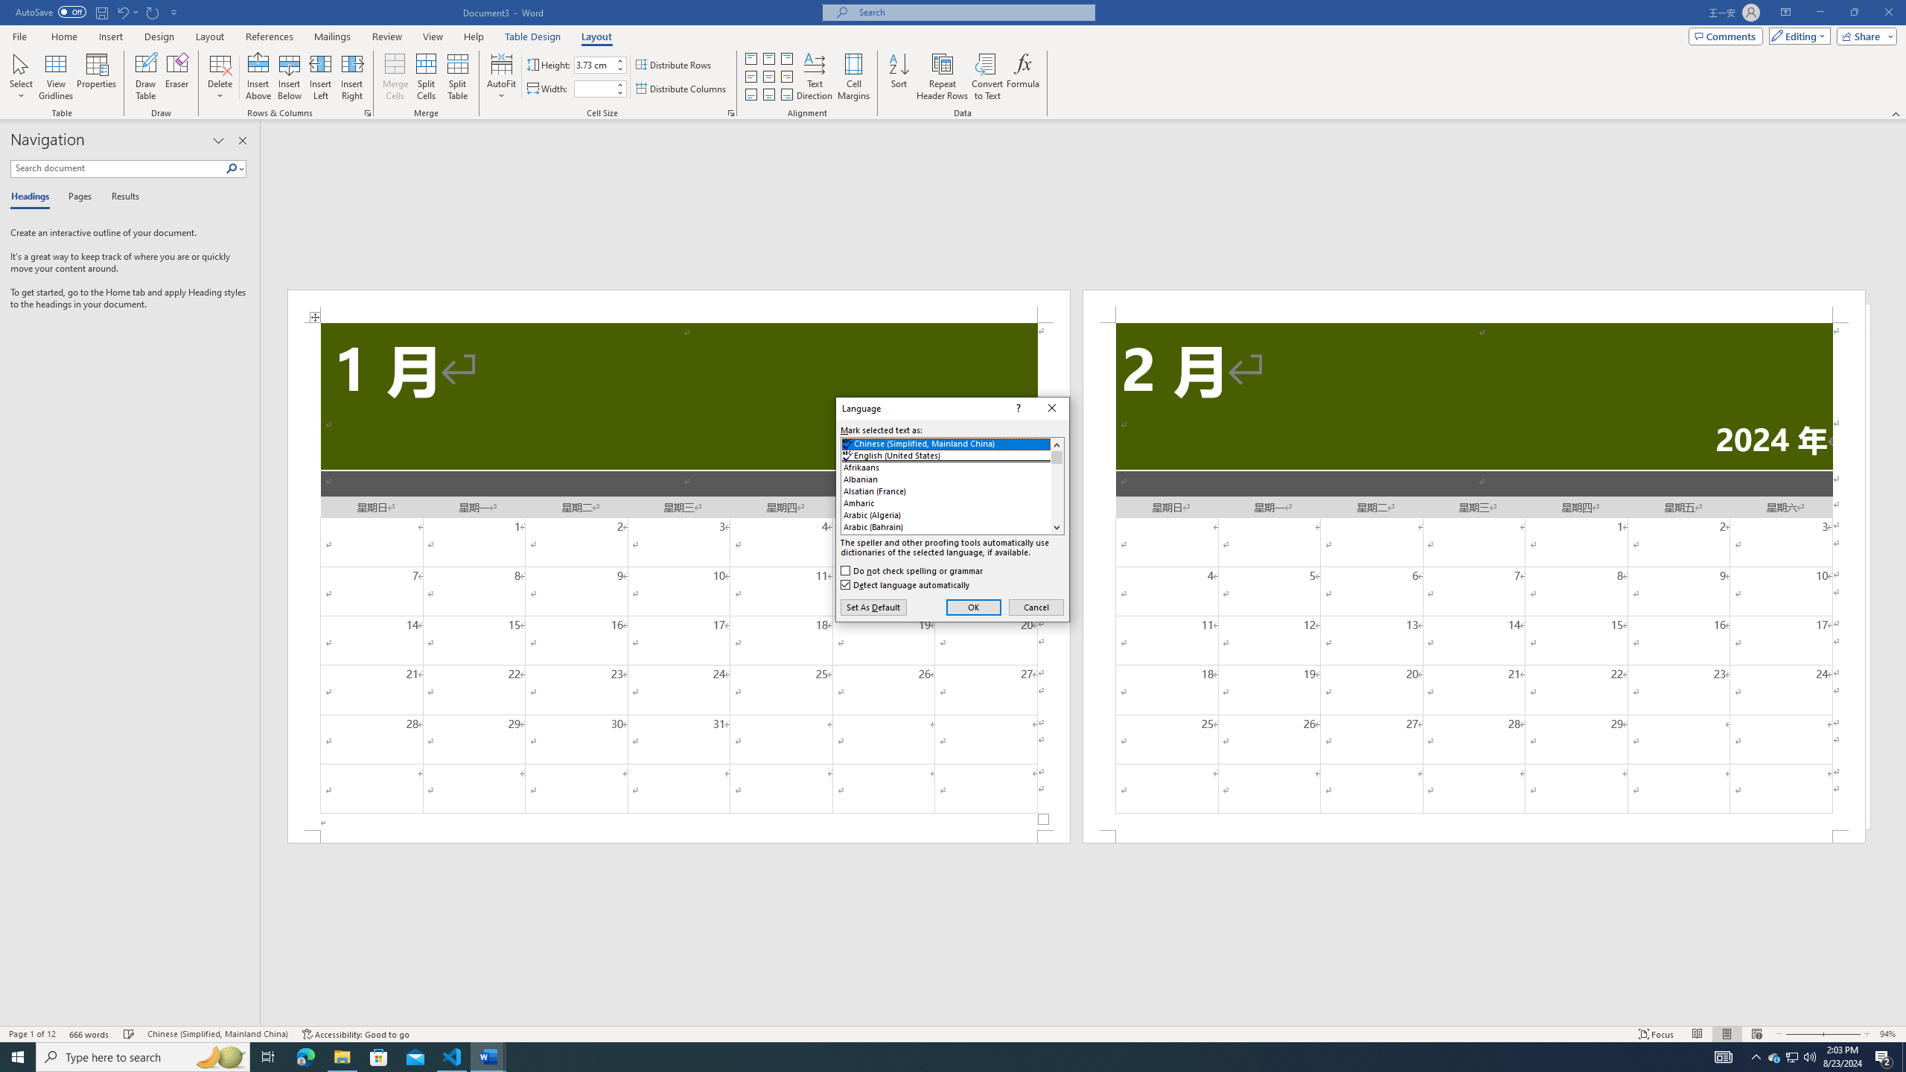 This screenshot has height=1072, width=1906. I want to click on Mode, so click(1797, 36).